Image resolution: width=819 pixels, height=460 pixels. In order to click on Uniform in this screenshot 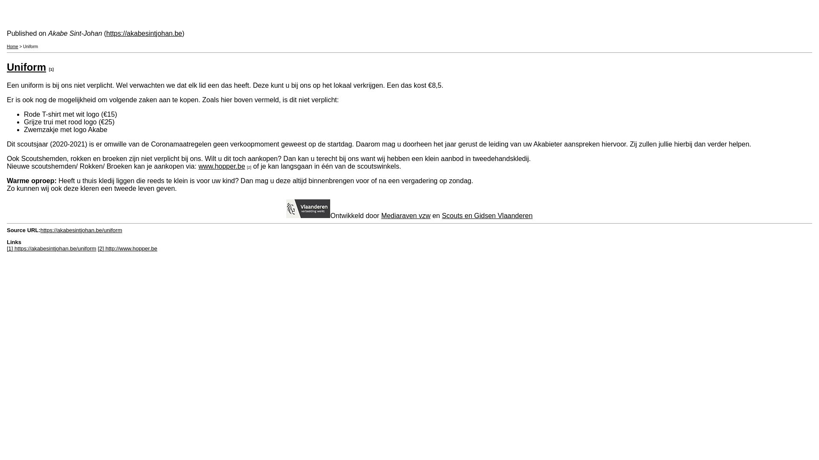, I will do `click(26, 67)`.